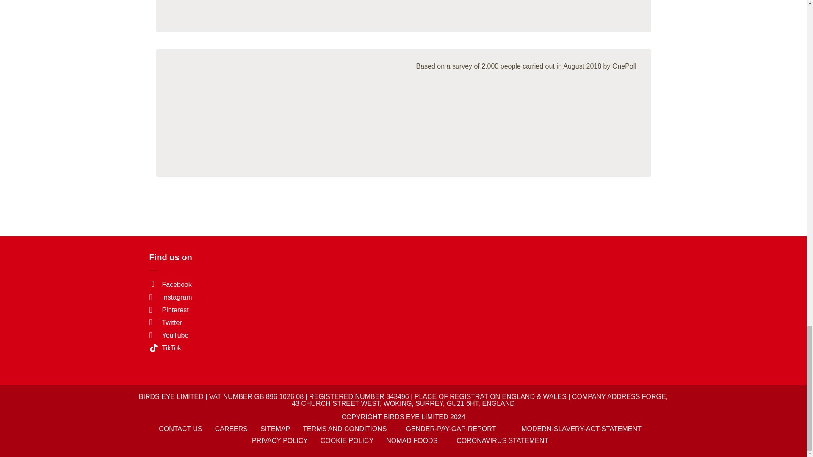 This screenshot has height=457, width=813. I want to click on Twitter, so click(165, 322).